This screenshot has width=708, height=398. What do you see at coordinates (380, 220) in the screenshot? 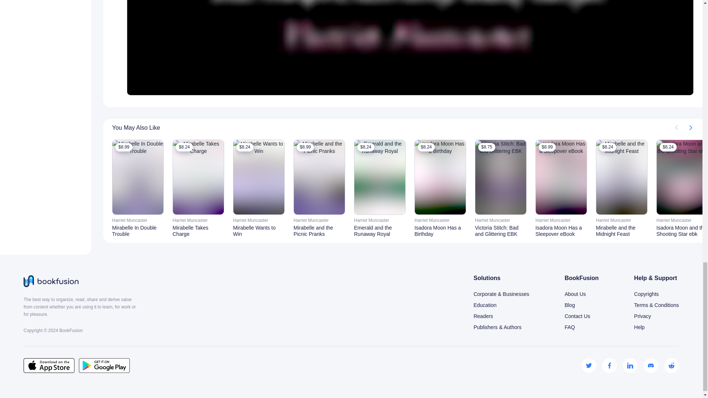
I see `Harriet Muncaster` at bounding box center [380, 220].